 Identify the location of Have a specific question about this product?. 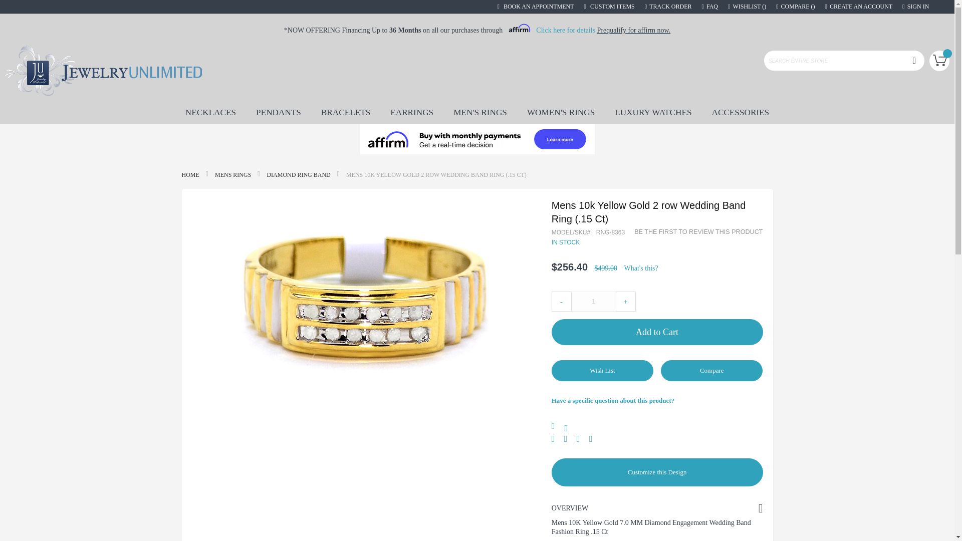
(657, 400).